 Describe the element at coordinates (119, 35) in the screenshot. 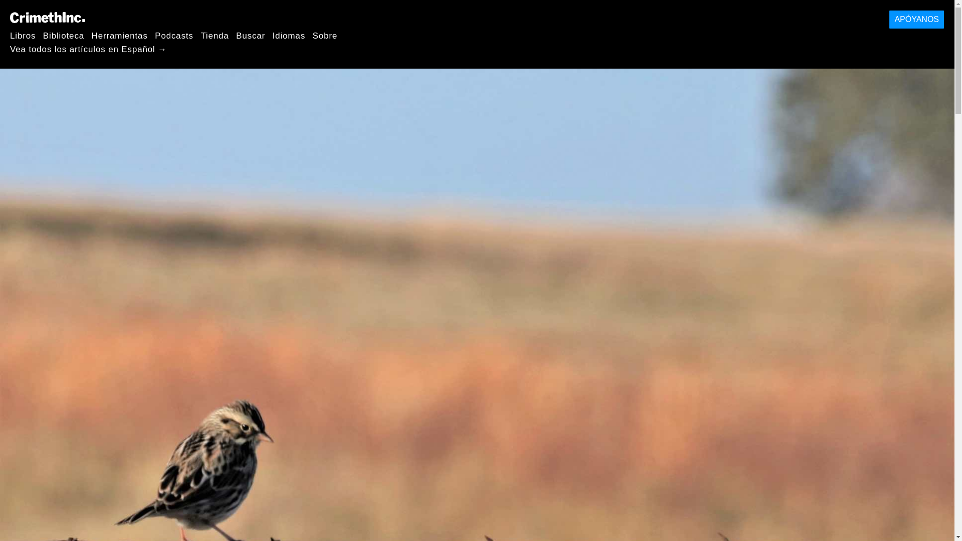

I see `Herramientas` at that location.